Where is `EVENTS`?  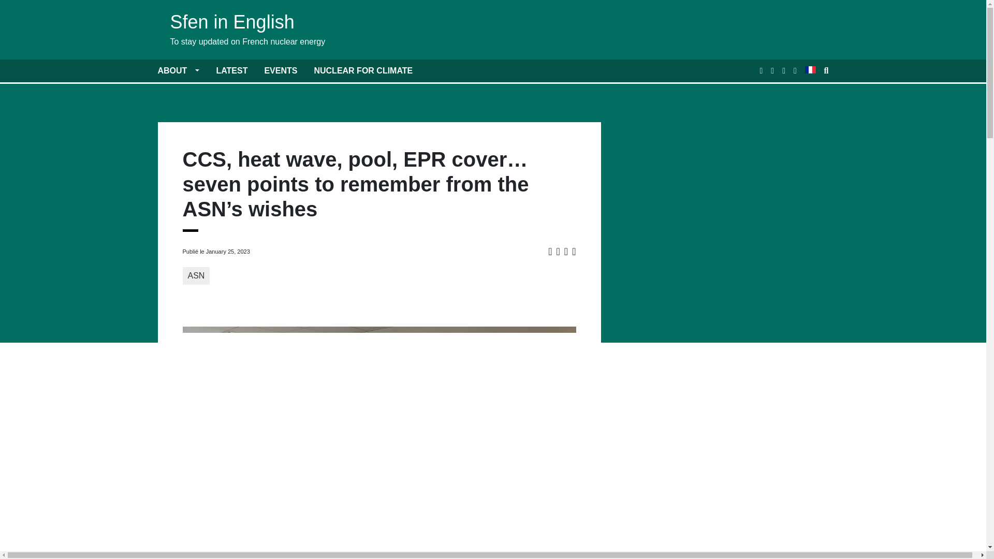
EVENTS is located at coordinates (281, 70).